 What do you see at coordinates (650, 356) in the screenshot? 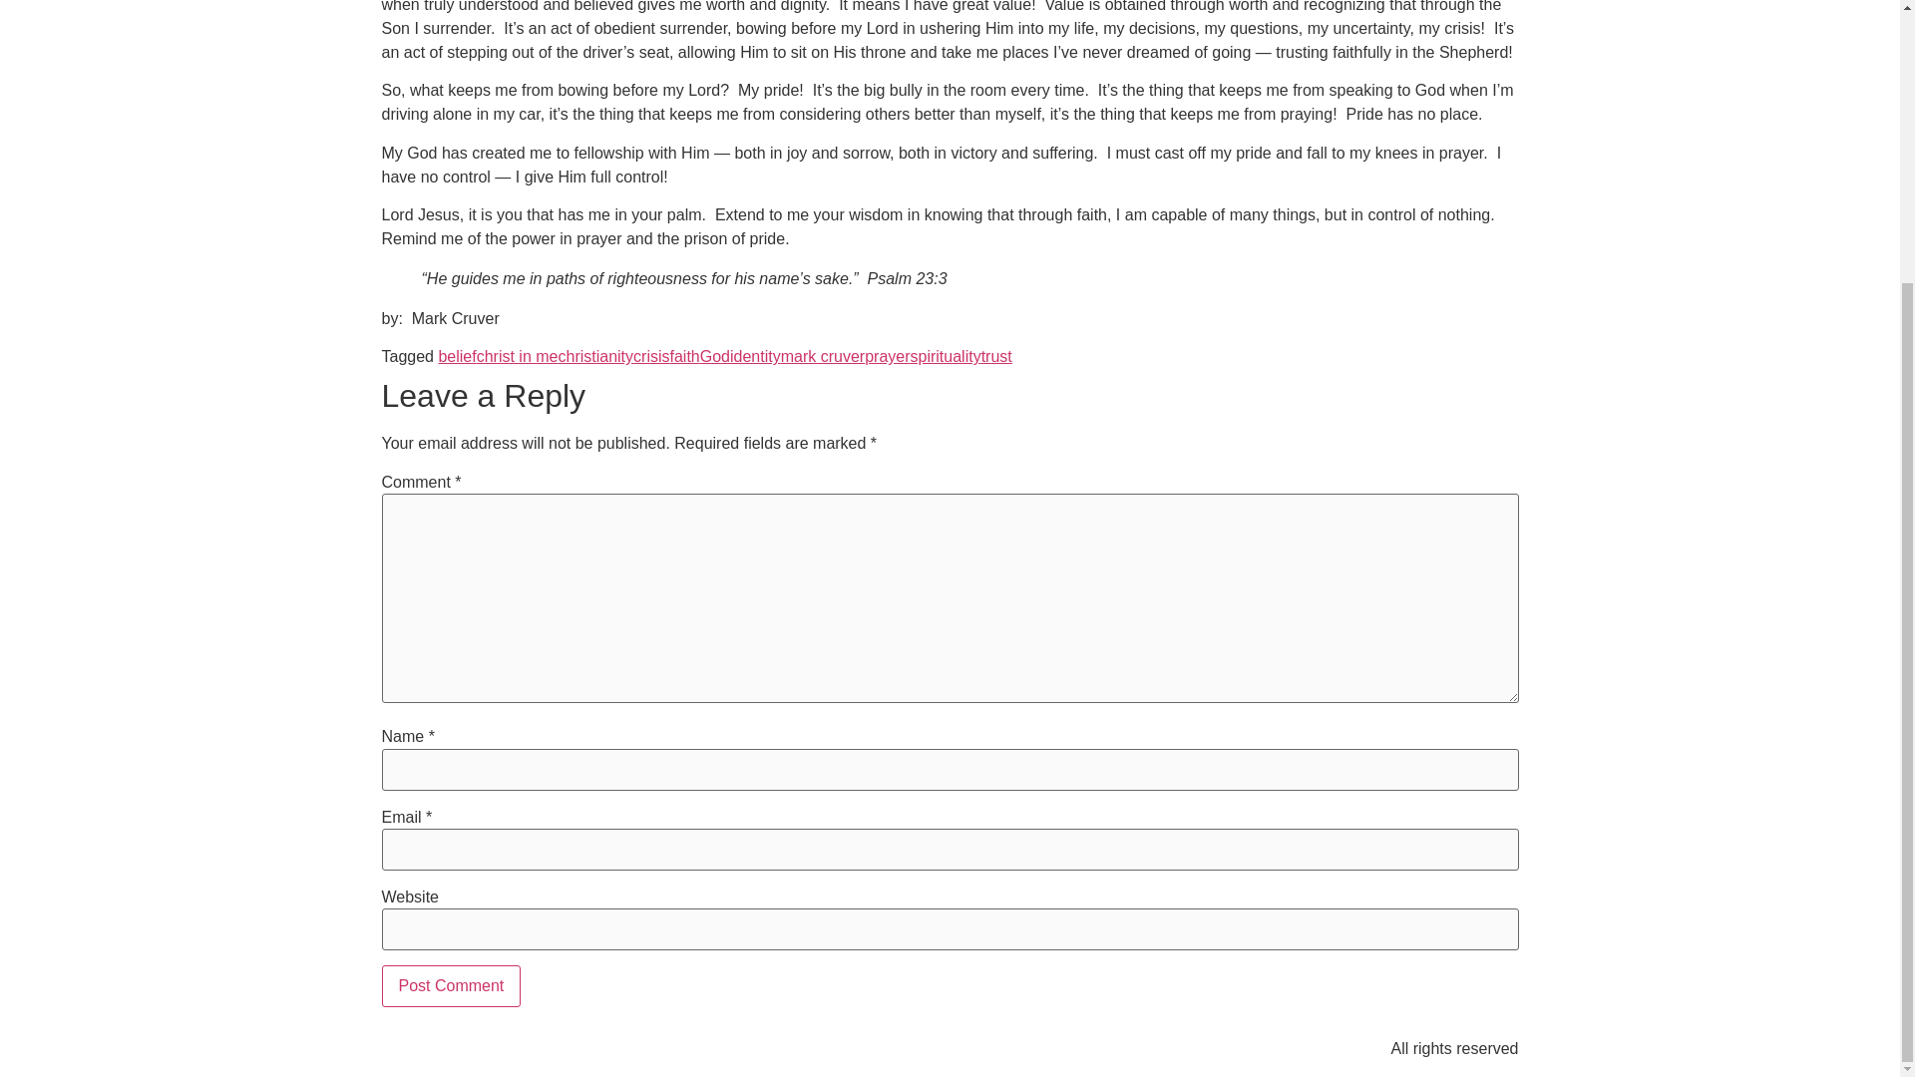
I see `crisis` at bounding box center [650, 356].